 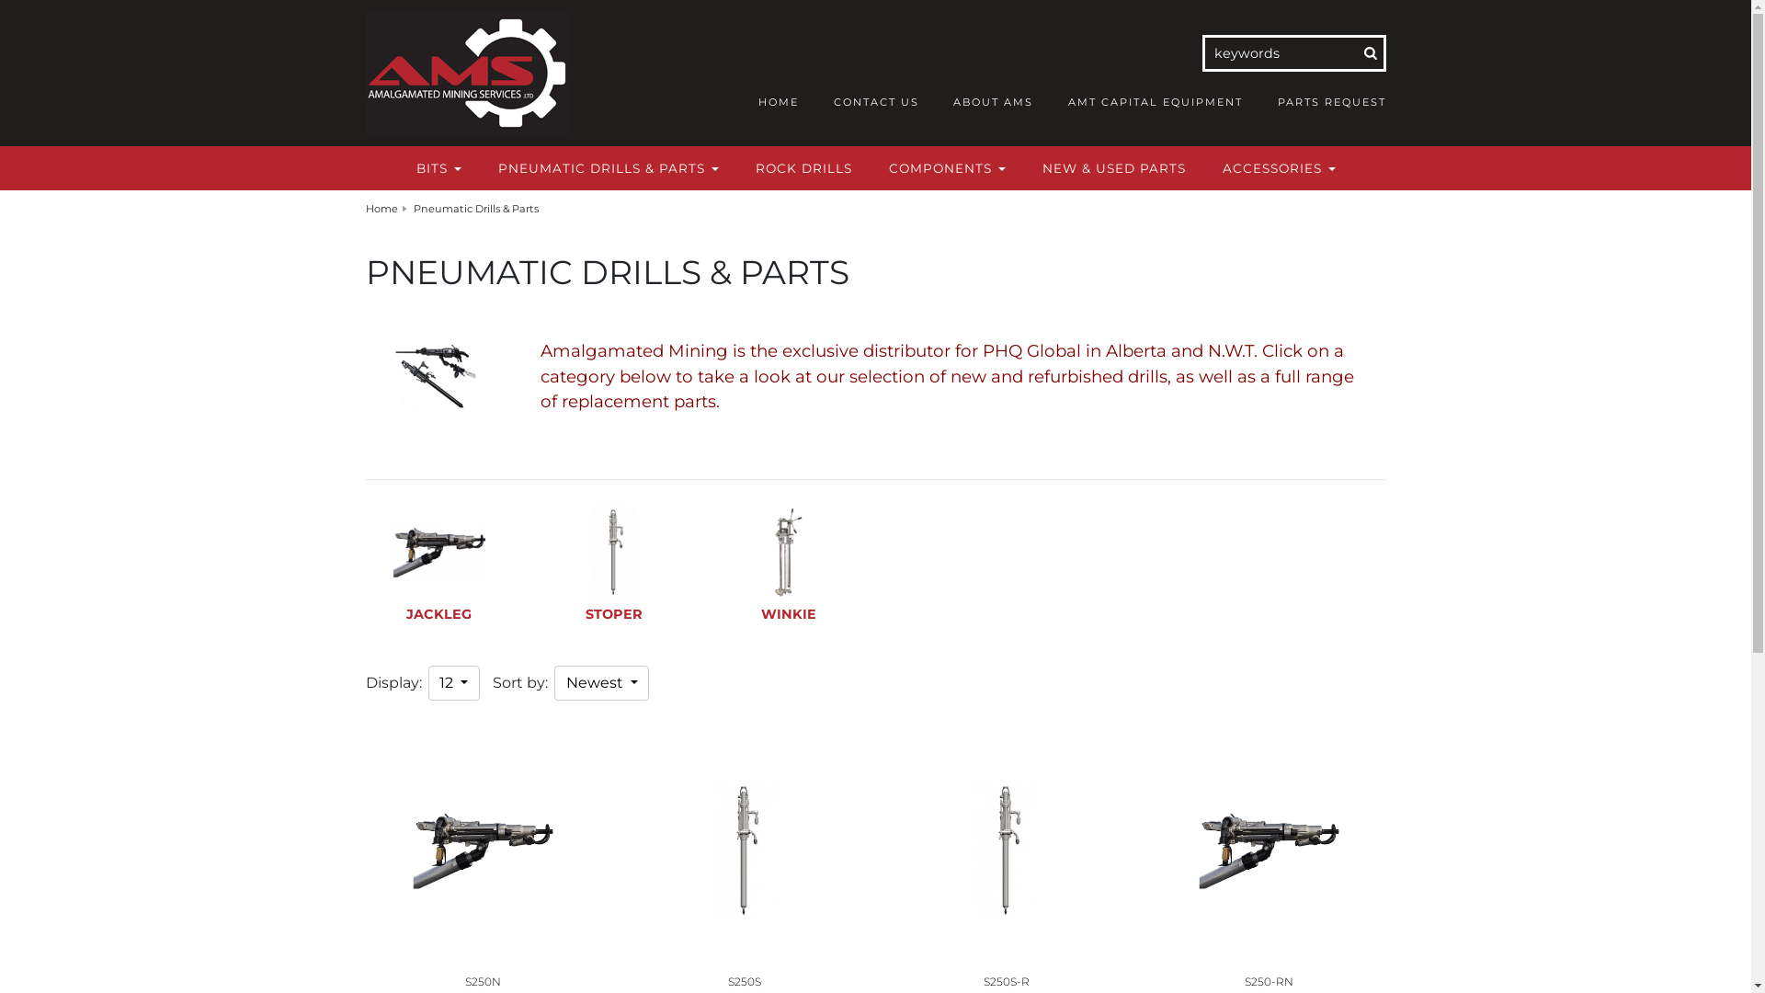 I want to click on S250-RN, so click(x=1269, y=982).